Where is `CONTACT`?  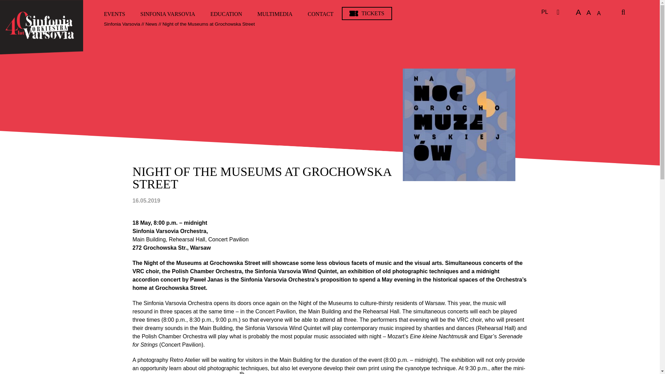
CONTACT is located at coordinates (321, 14).